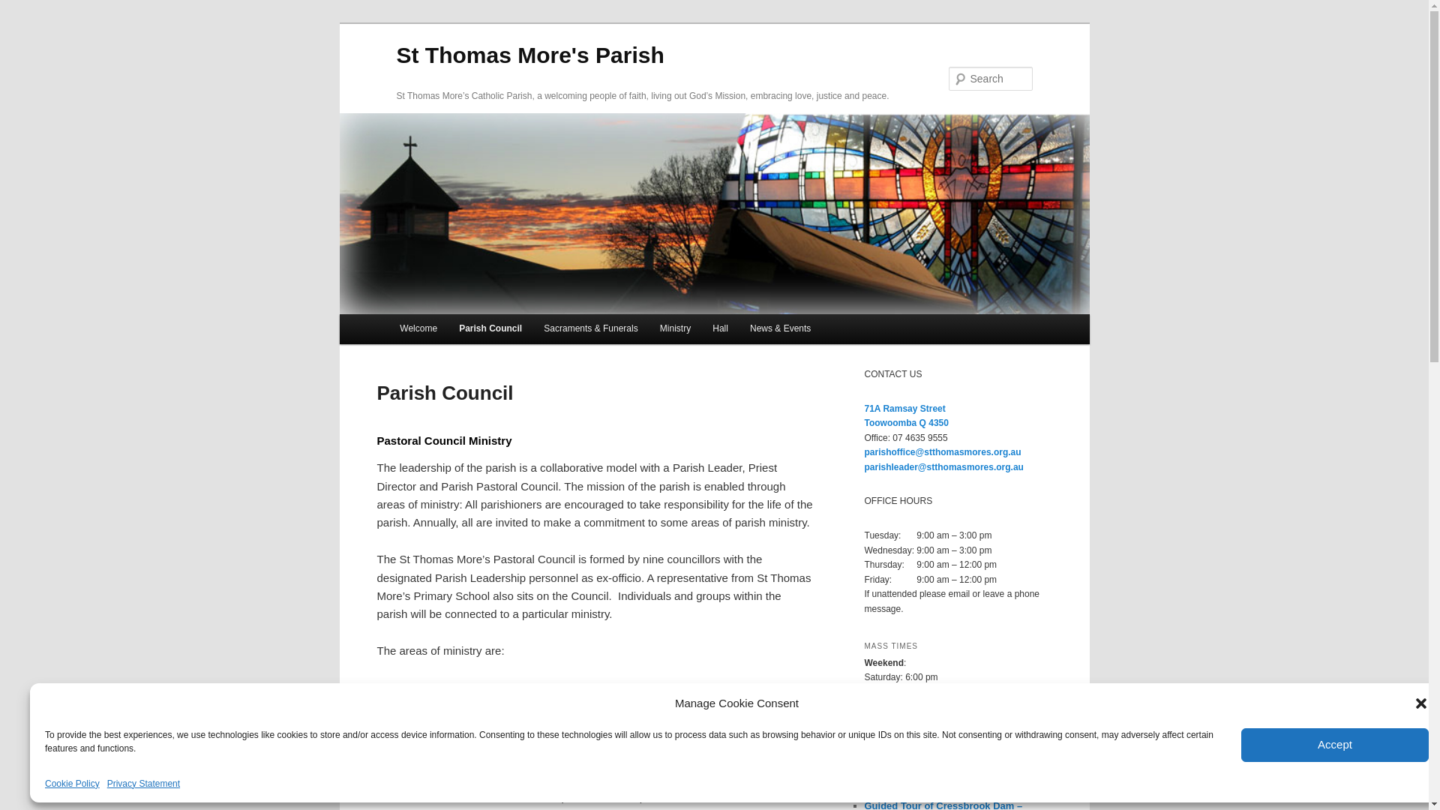 The image size is (1440, 810). What do you see at coordinates (144, 784) in the screenshot?
I see `Privacy Statement` at bounding box center [144, 784].